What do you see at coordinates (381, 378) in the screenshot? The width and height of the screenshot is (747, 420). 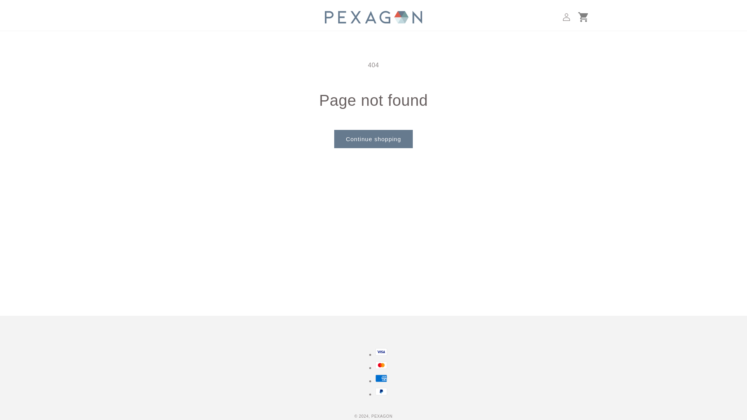 I see `American Express` at bounding box center [381, 378].